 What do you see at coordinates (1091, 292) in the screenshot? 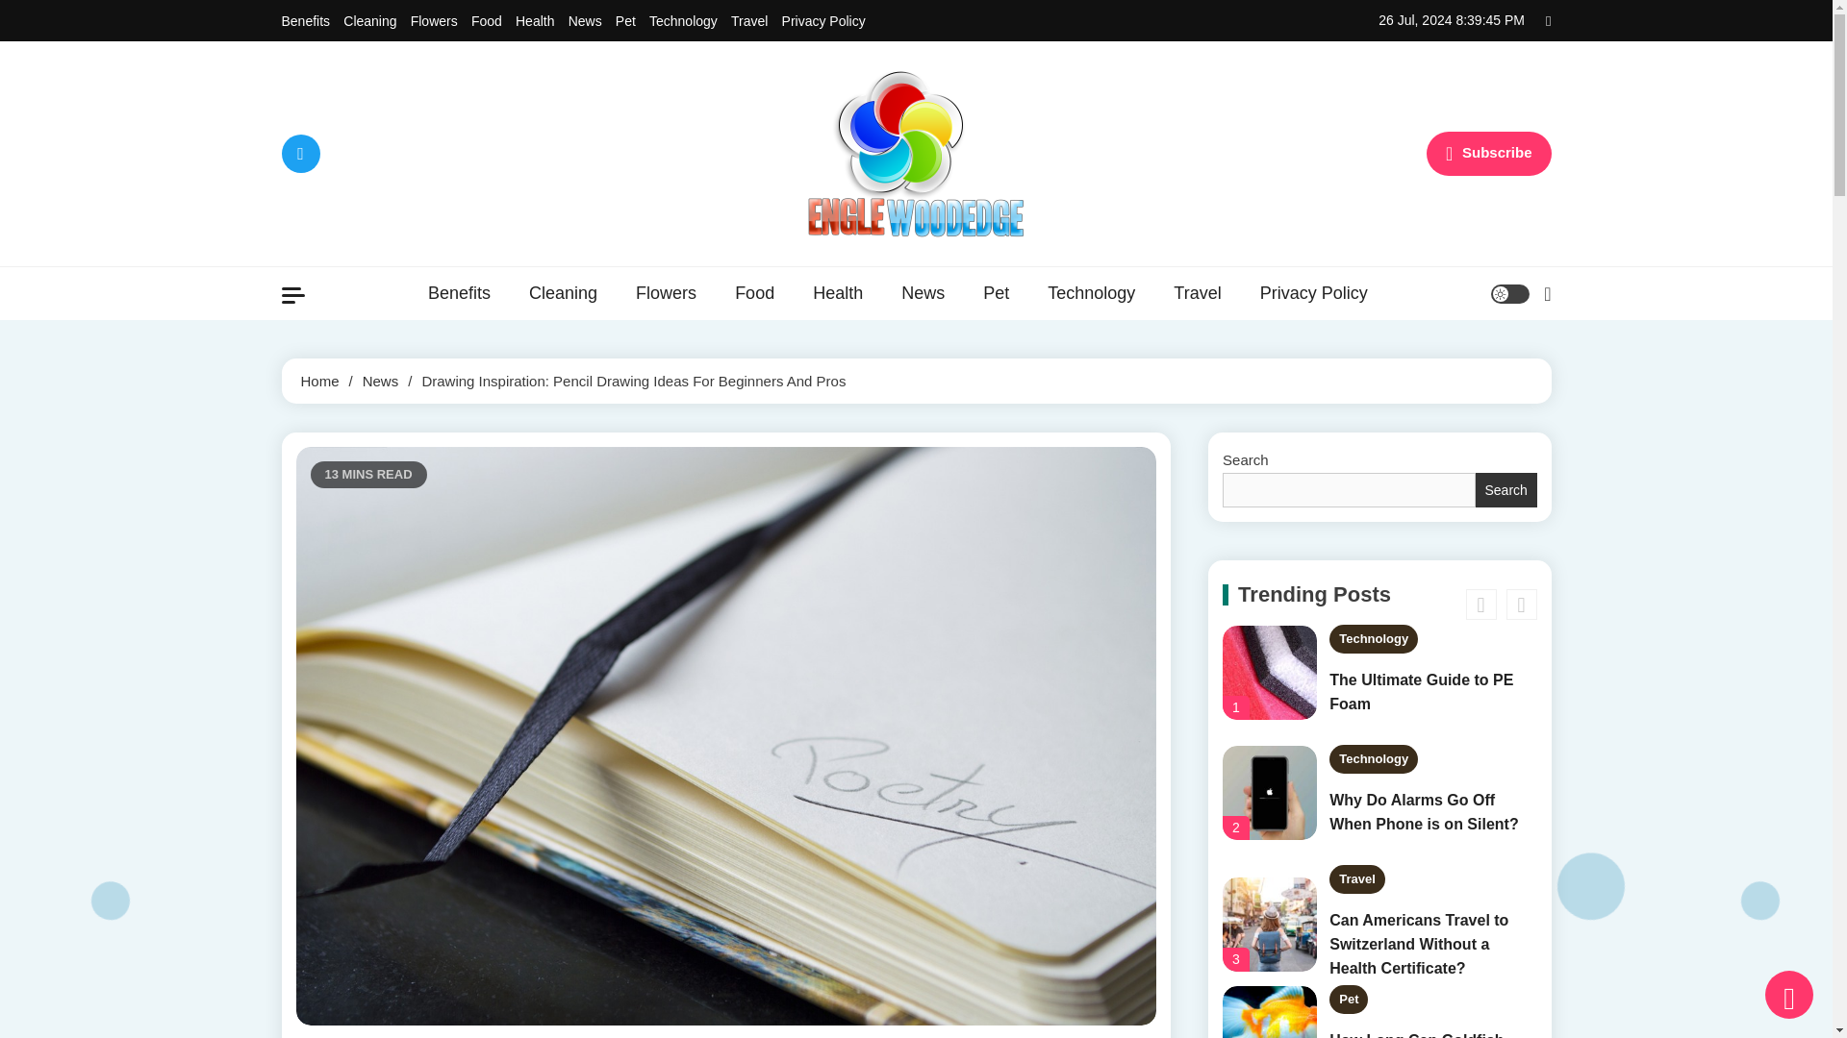
I see `Technology` at bounding box center [1091, 292].